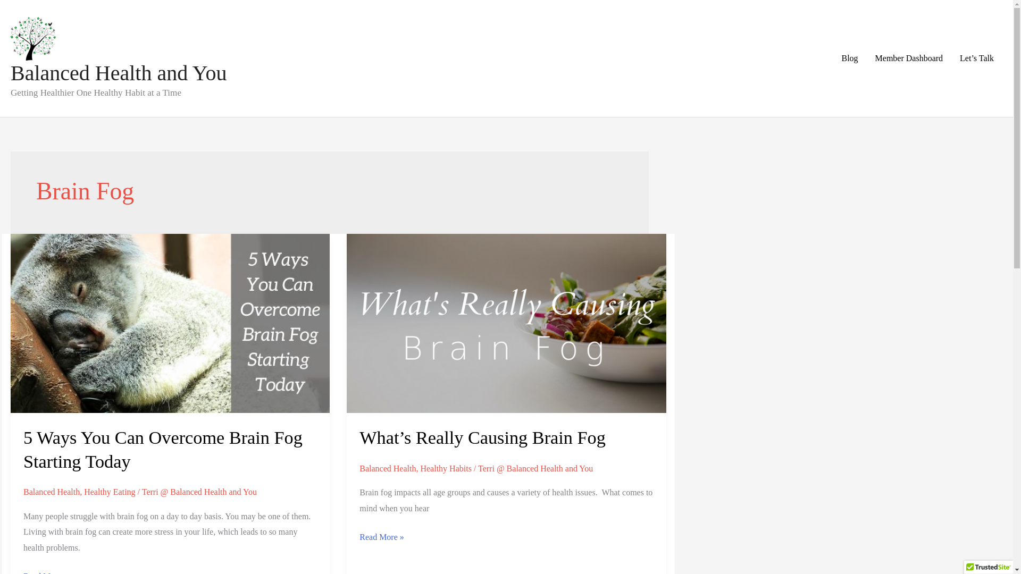 The image size is (1021, 574). I want to click on Balanced Health, so click(51, 492).